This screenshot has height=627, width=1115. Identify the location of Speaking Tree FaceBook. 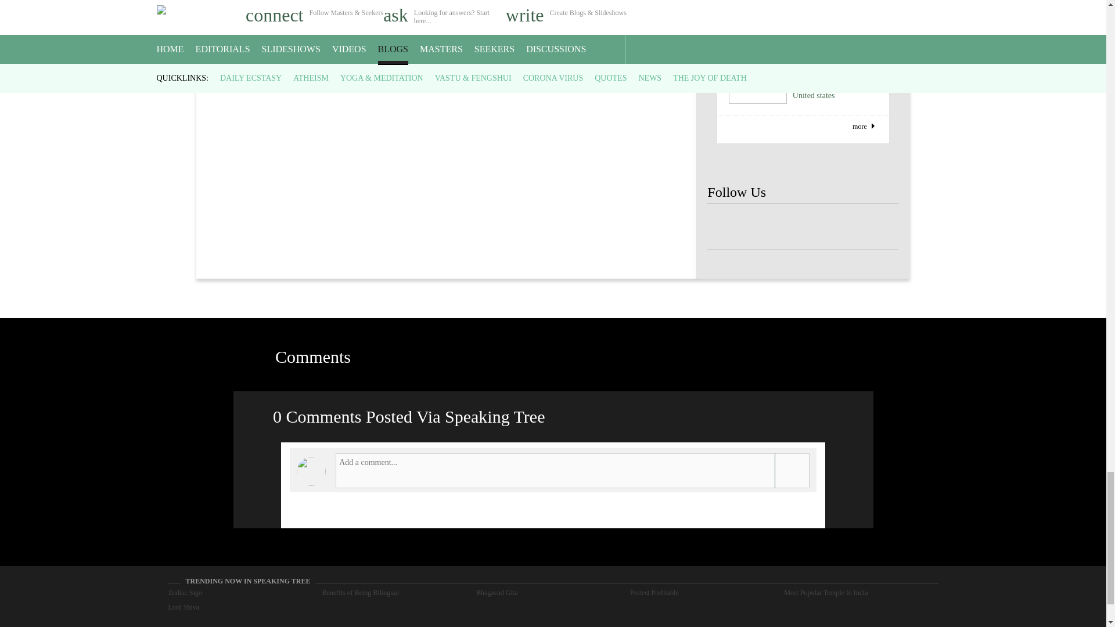
(764, 226).